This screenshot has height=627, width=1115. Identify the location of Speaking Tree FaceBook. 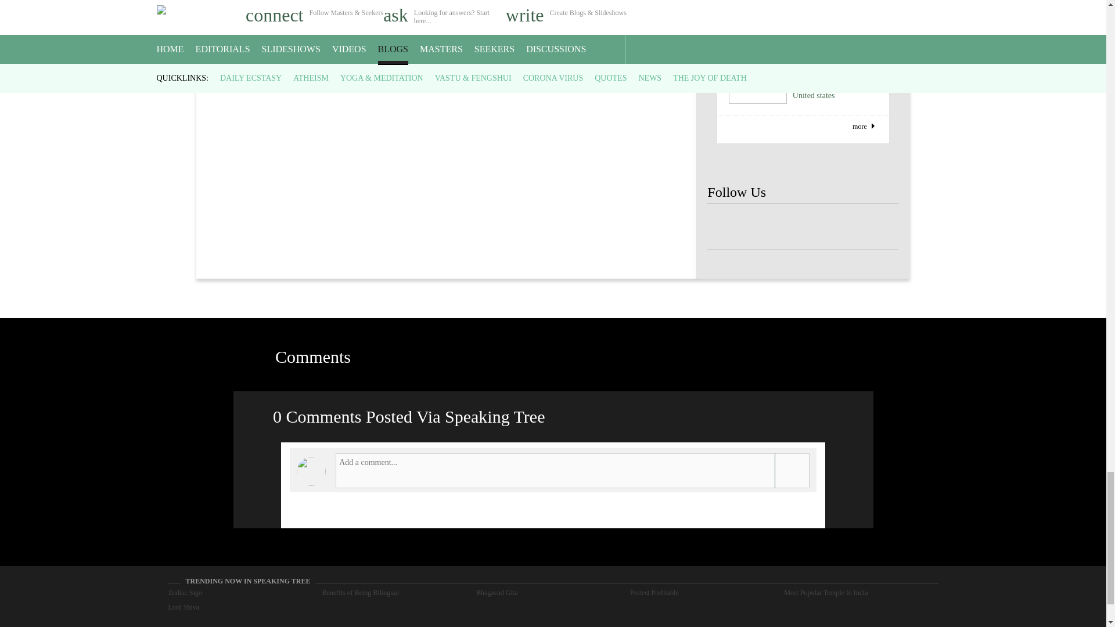
(764, 226).